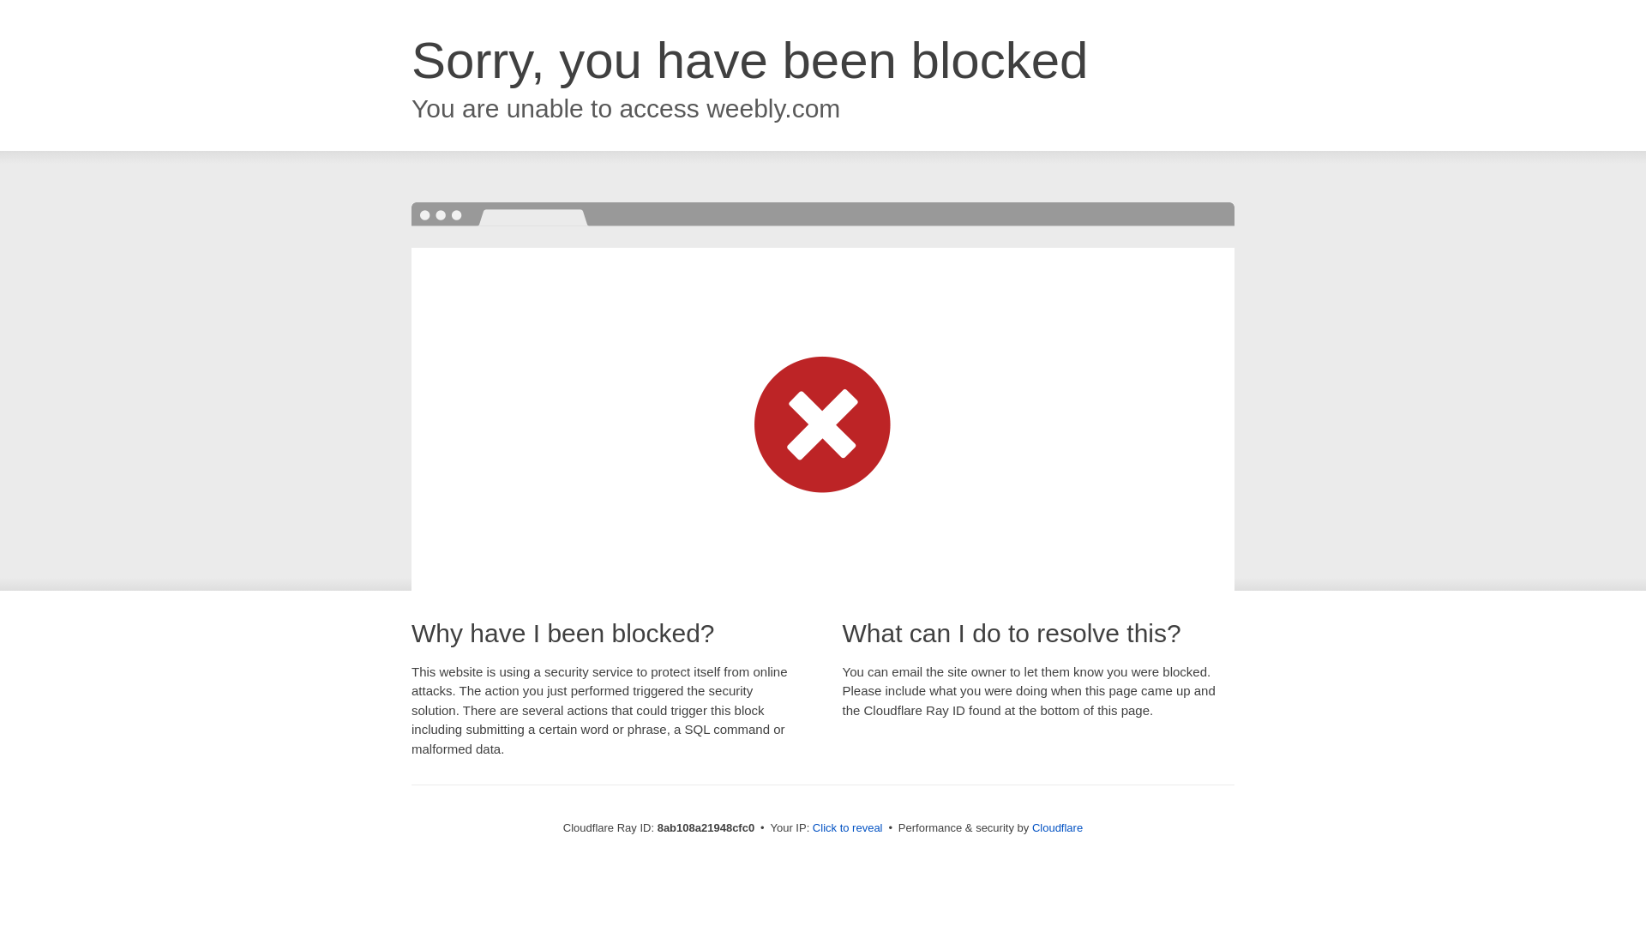 This screenshot has width=1646, height=926. I want to click on Cloudflare, so click(1057, 827).